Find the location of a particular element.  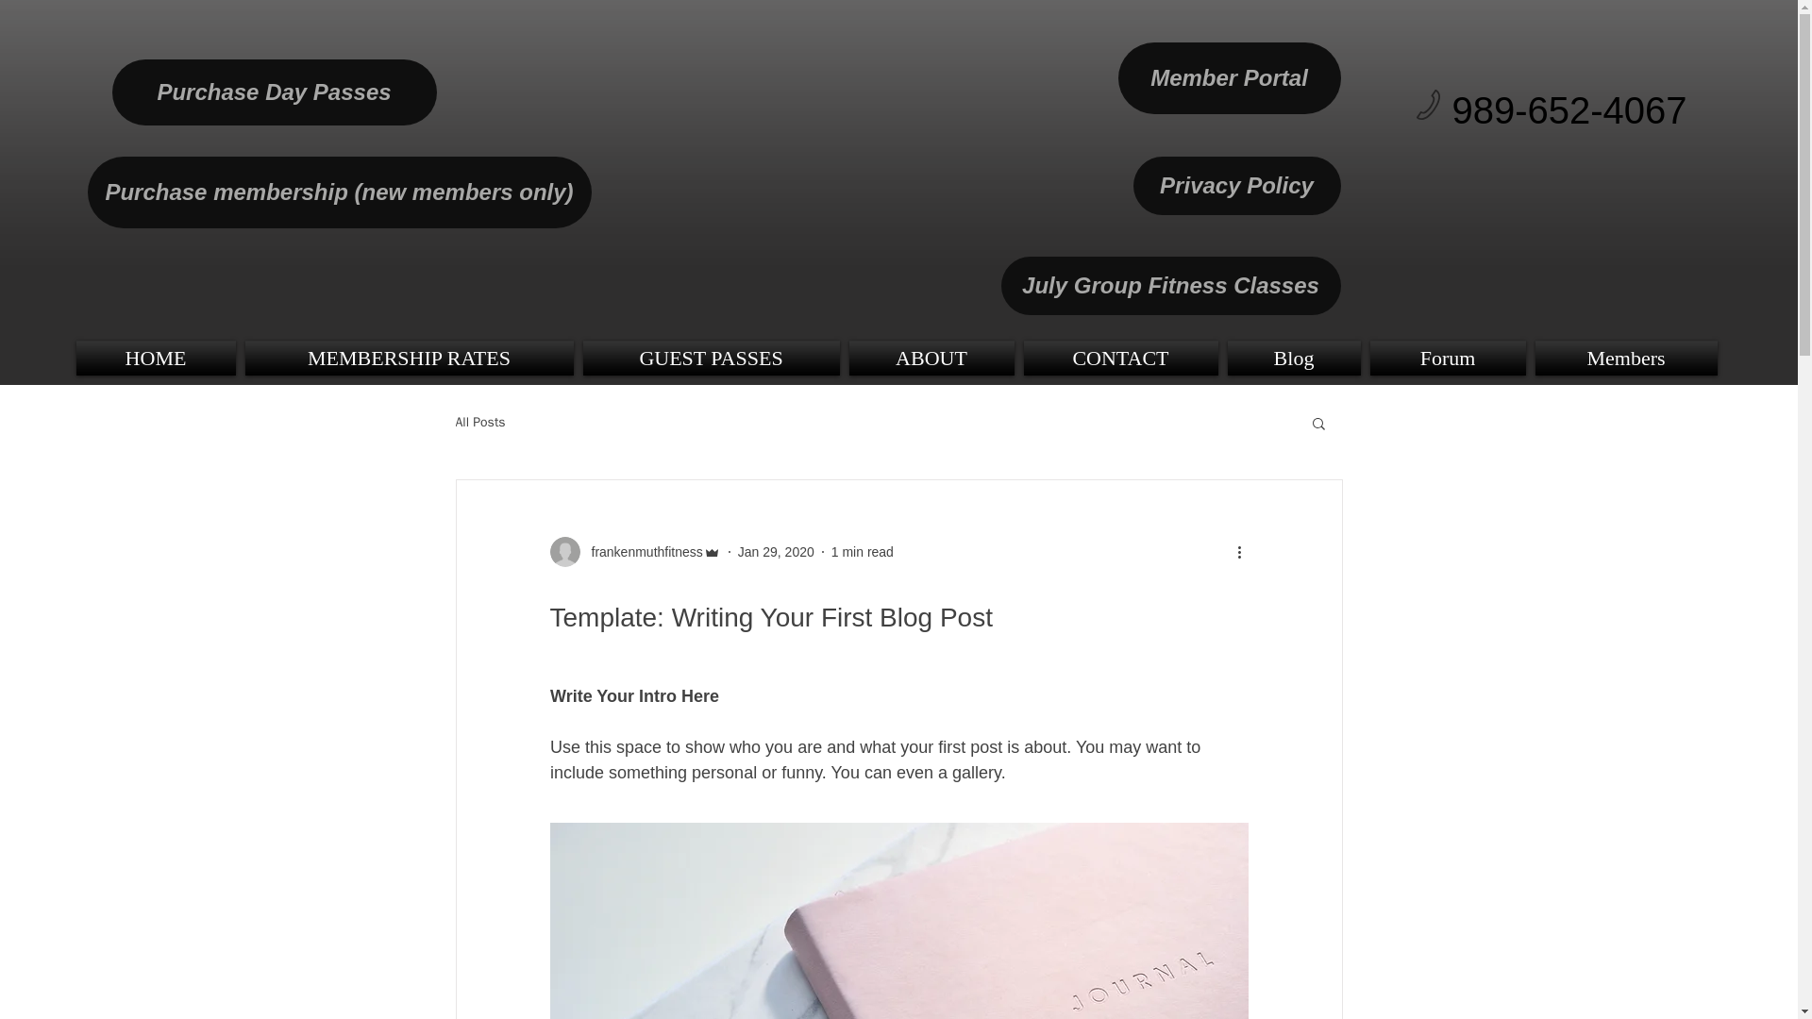

GUEST PASSES is located at coordinates (711, 358).